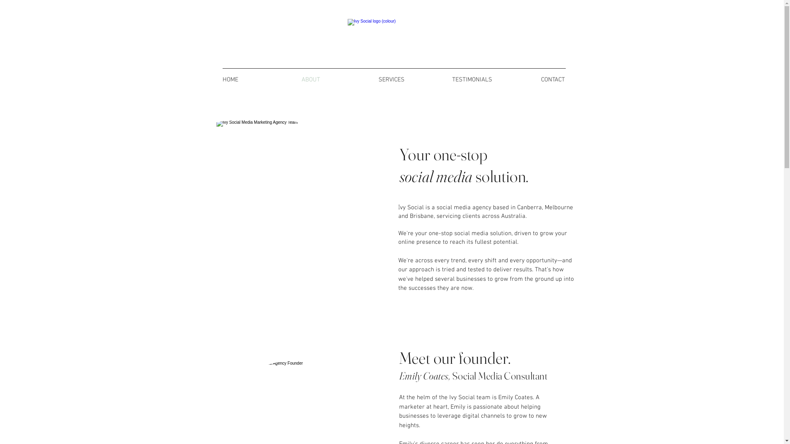 This screenshot has width=790, height=444. Describe the element at coordinates (311, 80) in the screenshot. I see `ABOUT` at that location.